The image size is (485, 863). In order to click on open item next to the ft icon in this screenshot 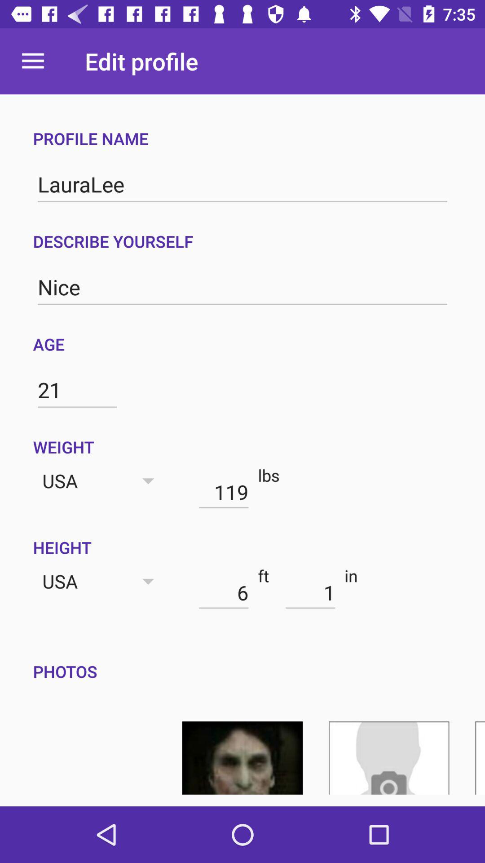, I will do `click(224, 592)`.